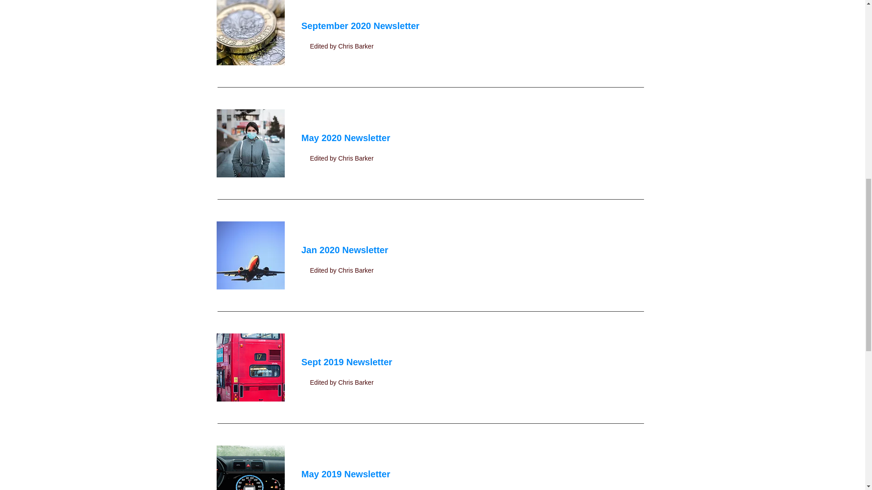 Image resolution: width=872 pixels, height=490 pixels. Describe the element at coordinates (336, 26) in the screenshot. I see `September 2020` at that location.